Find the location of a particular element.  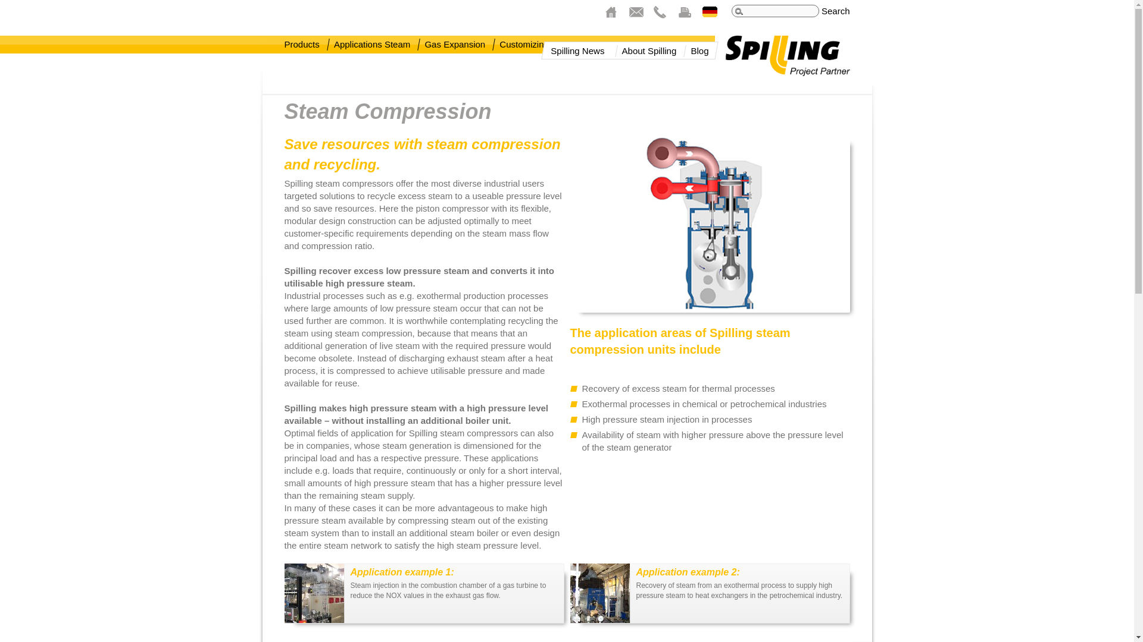

Products is located at coordinates (302, 44).